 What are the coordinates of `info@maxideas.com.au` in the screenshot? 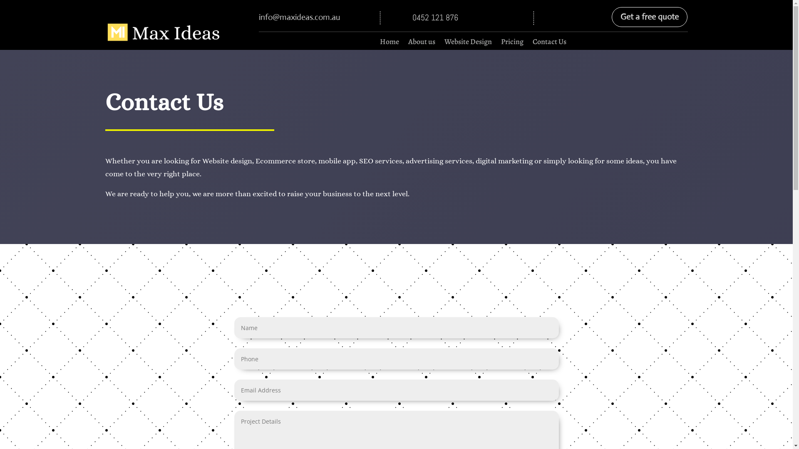 It's located at (300, 17).